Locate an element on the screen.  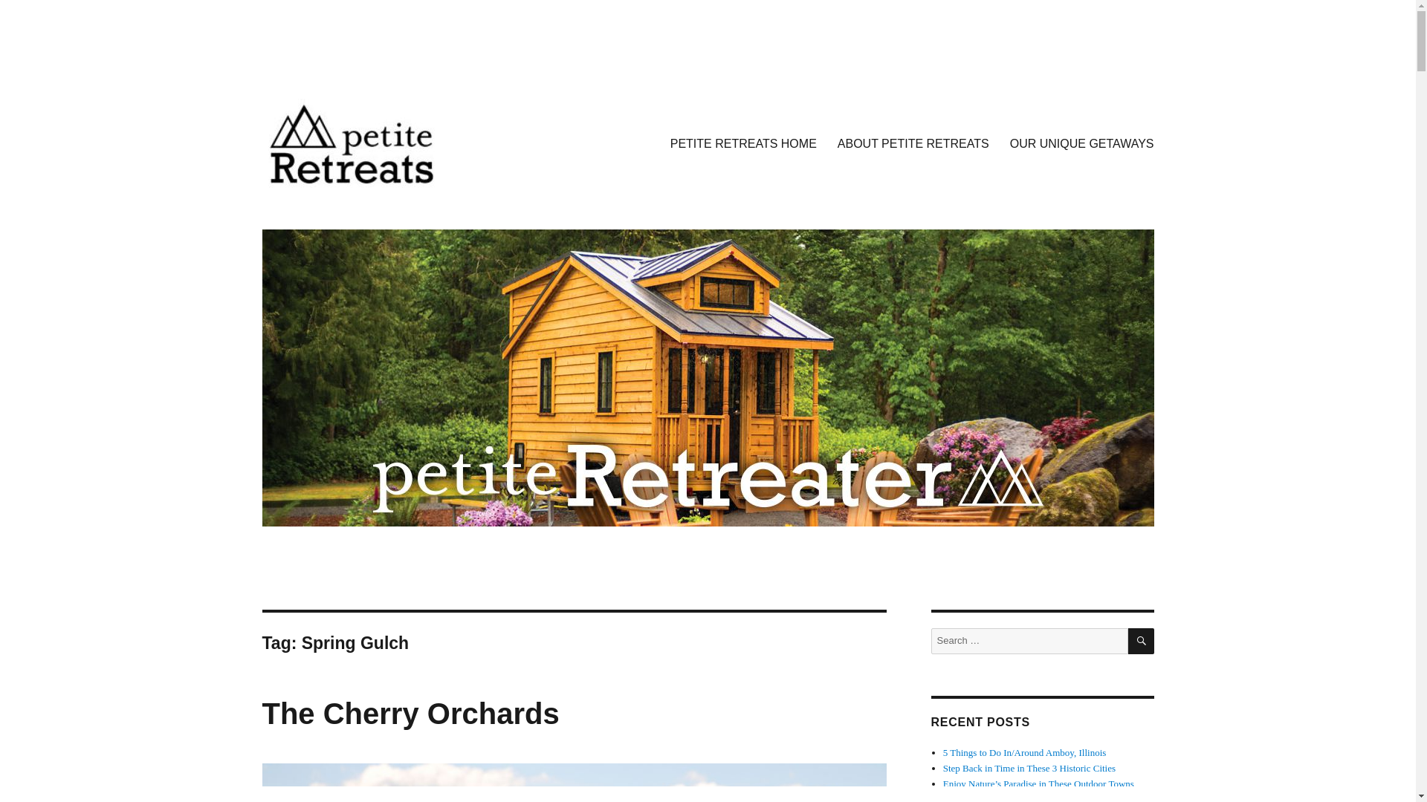
OUR UNIQUE GETAWAYS is located at coordinates (1082, 143).